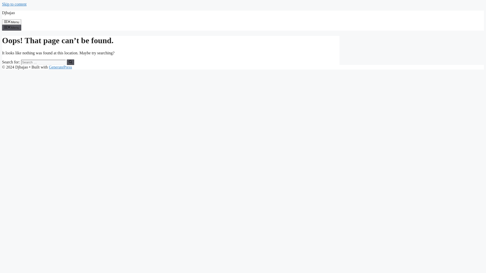  I want to click on Menu, so click(12, 22).